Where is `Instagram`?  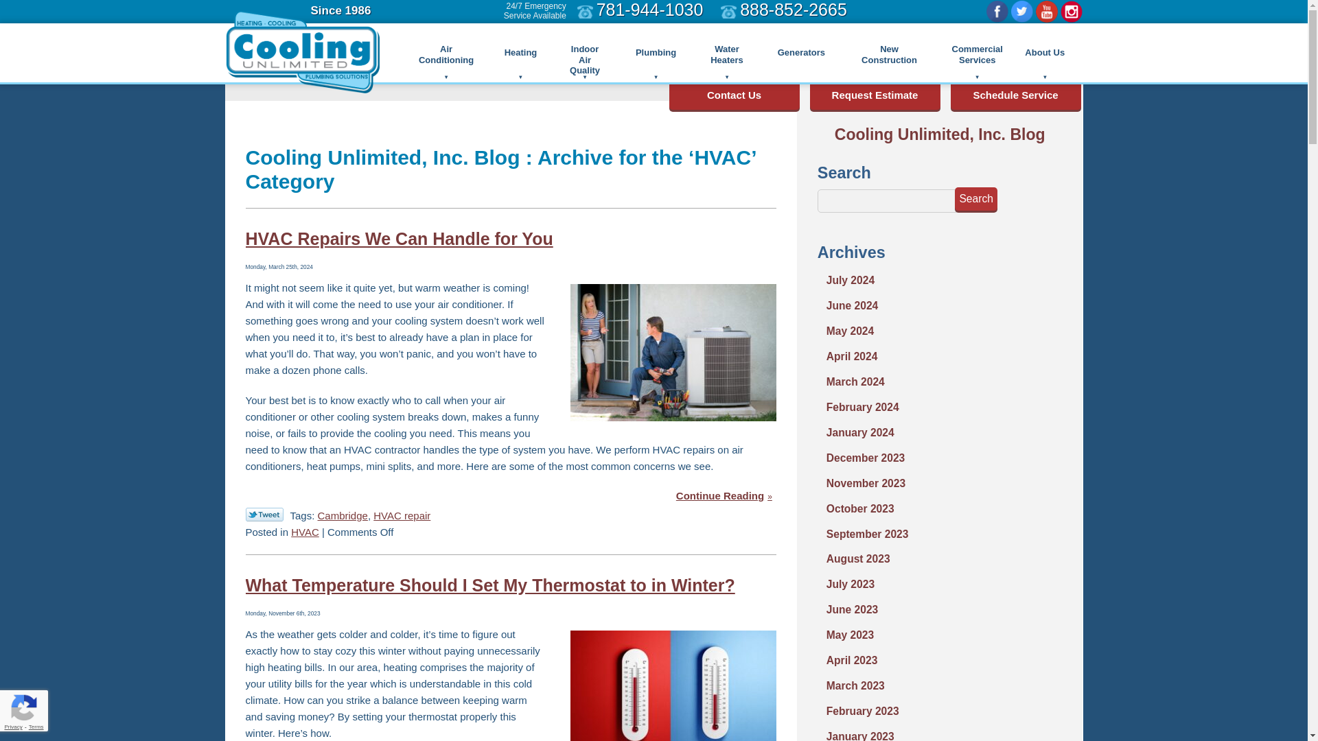
Instagram is located at coordinates (1071, 12).